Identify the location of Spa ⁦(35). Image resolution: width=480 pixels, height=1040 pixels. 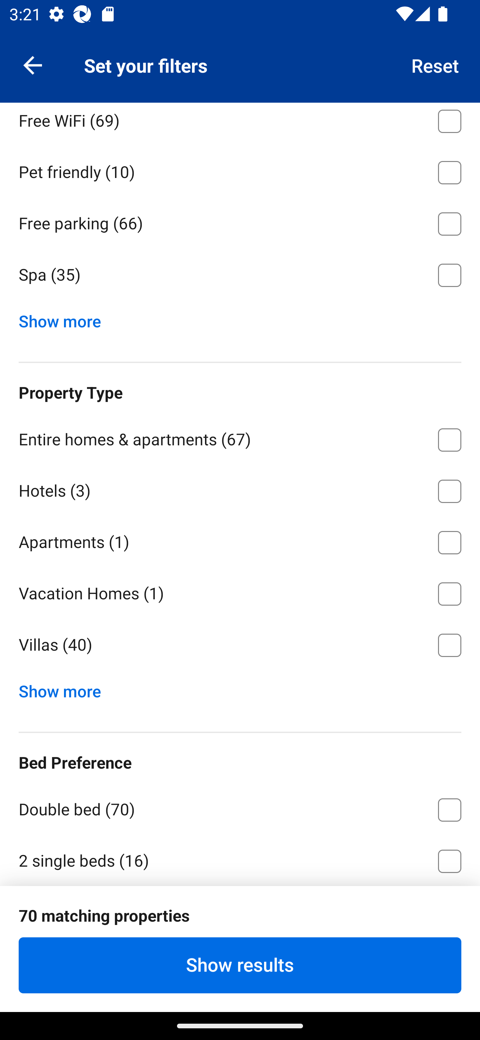
(240, 275).